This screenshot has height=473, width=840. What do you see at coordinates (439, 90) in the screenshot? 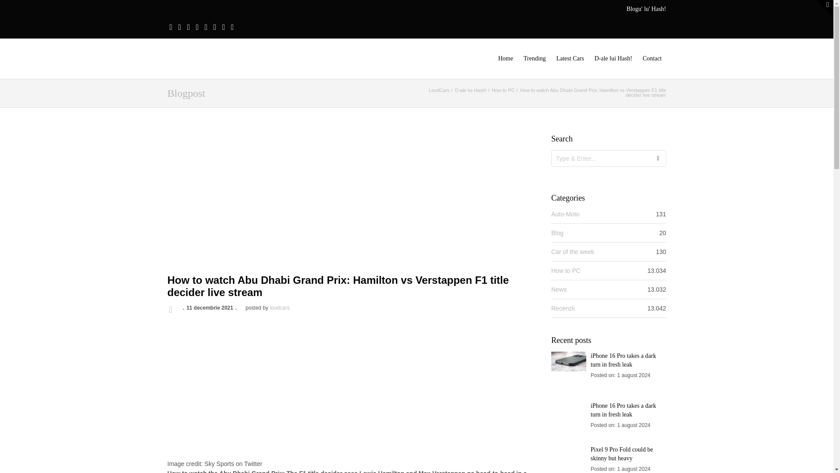
I see `Go to LoudCars.` at bounding box center [439, 90].